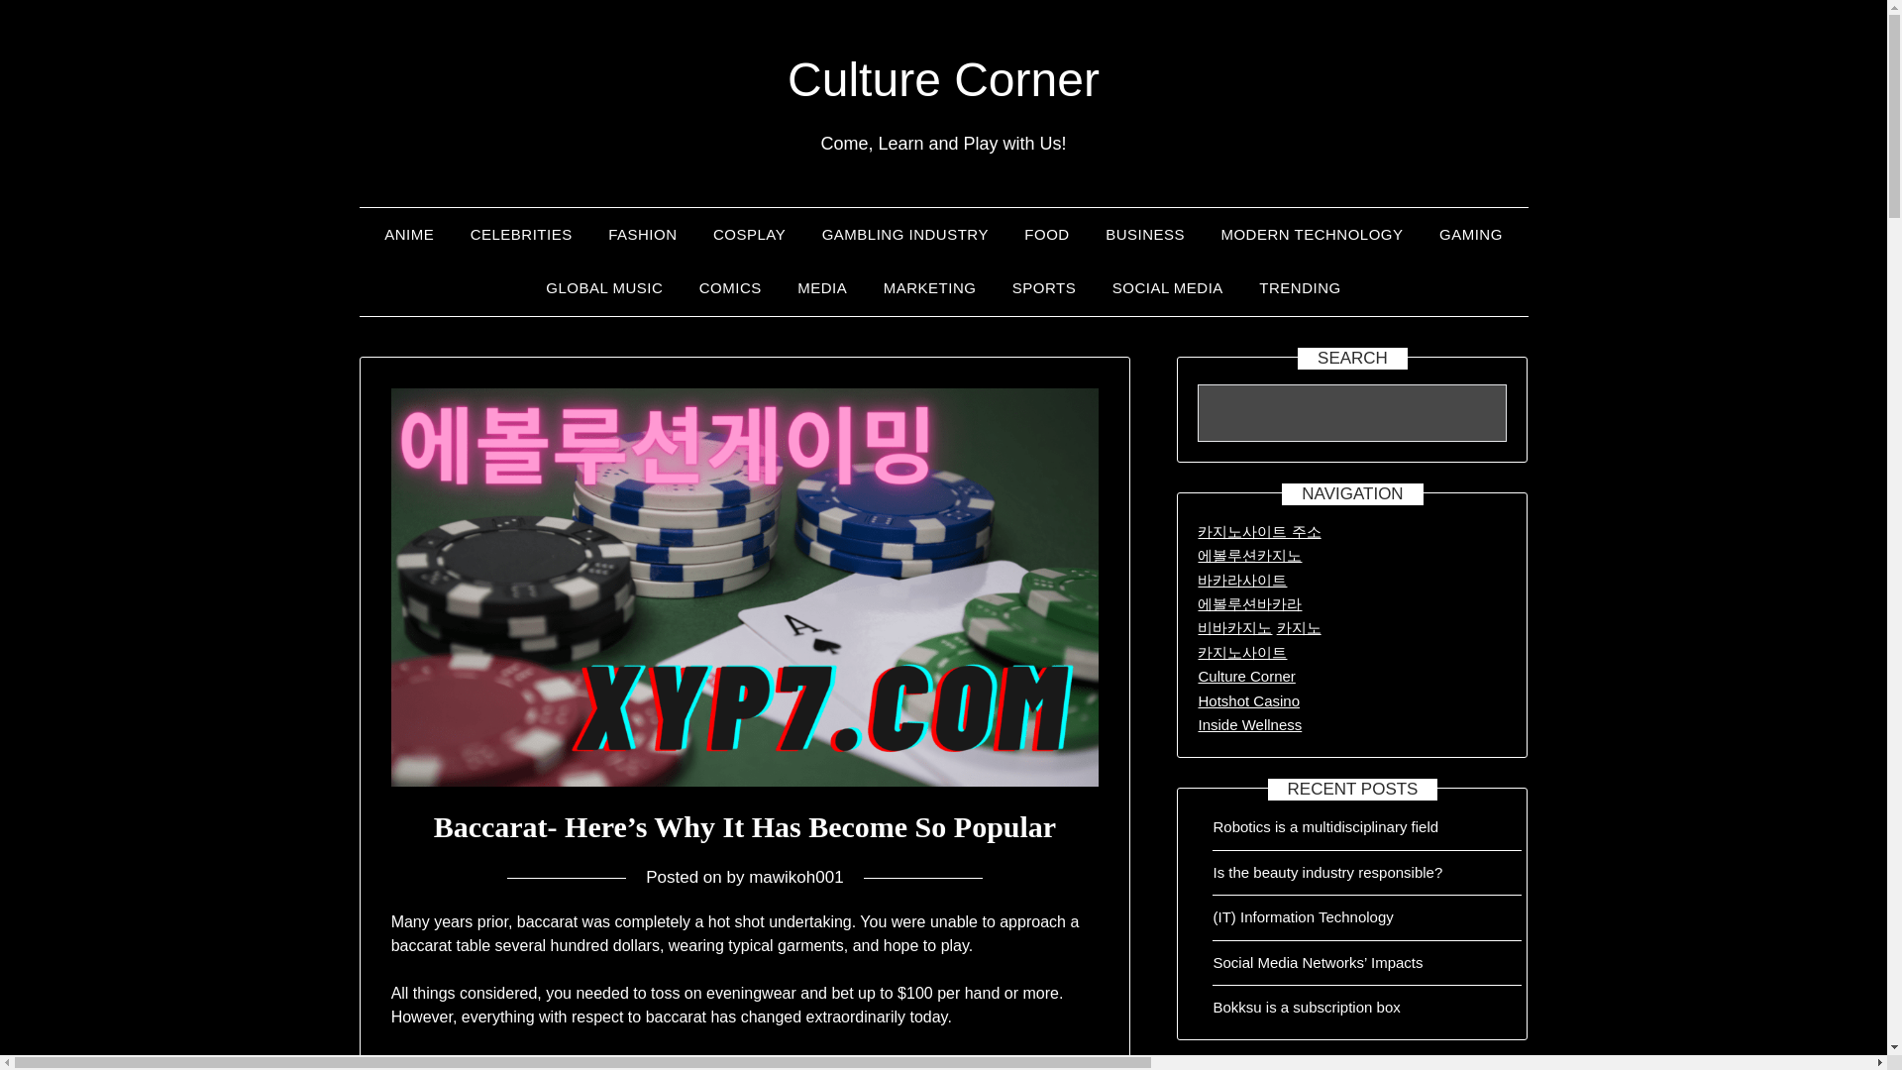 The width and height of the screenshot is (1902, 1070). Describe the element at coordinates (943, 79) in the screenshot. I see `Culture Corner` at that location.